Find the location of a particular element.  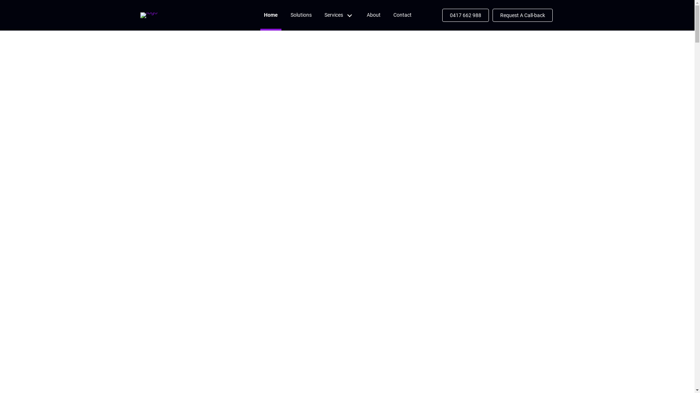

LEARN MORE is located at coordinates (347, 221).